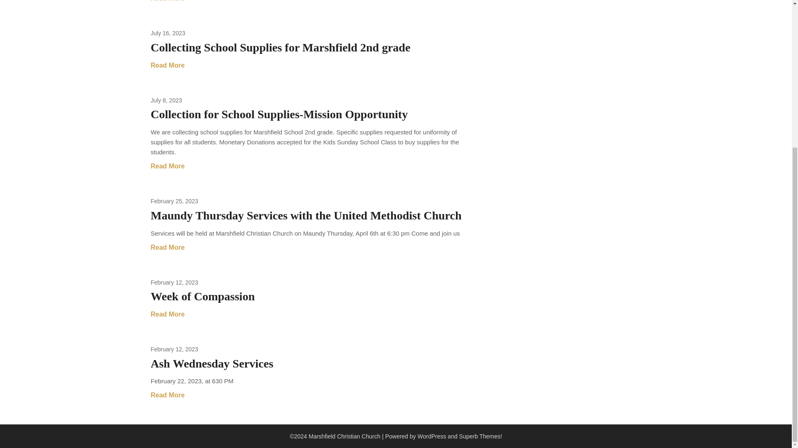  Describe the element at coordinates (212, 363) in the screenshot. I see `Ash Wednesday Services` at that location.